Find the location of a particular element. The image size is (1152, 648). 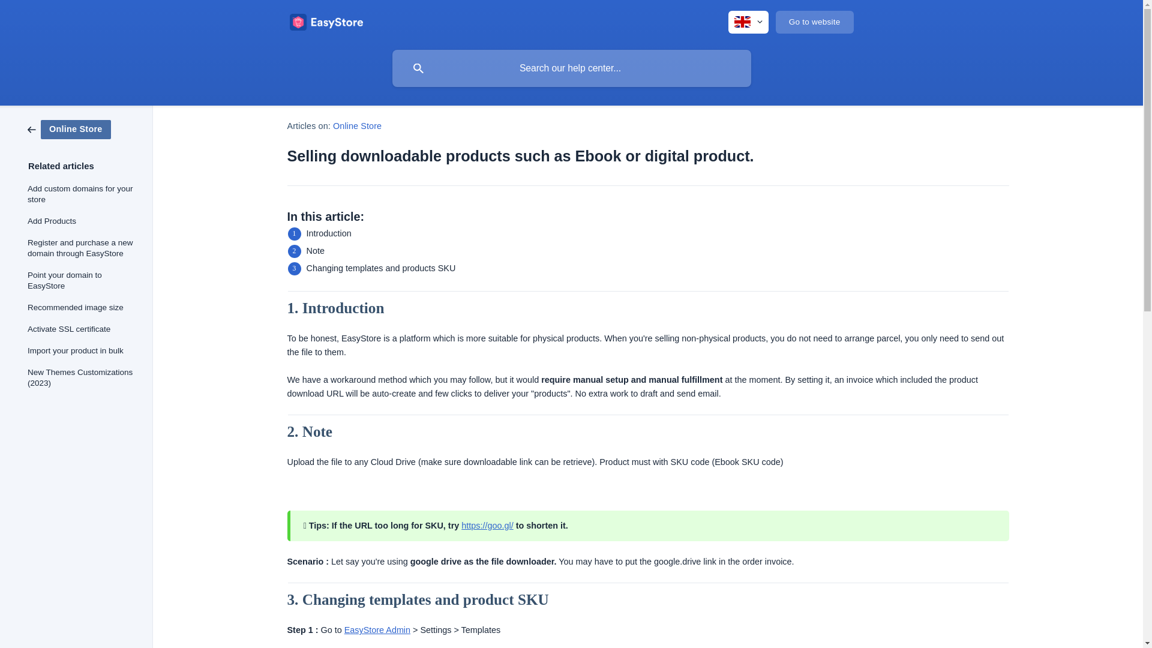

Online Store is located at coordinates (356, 126).